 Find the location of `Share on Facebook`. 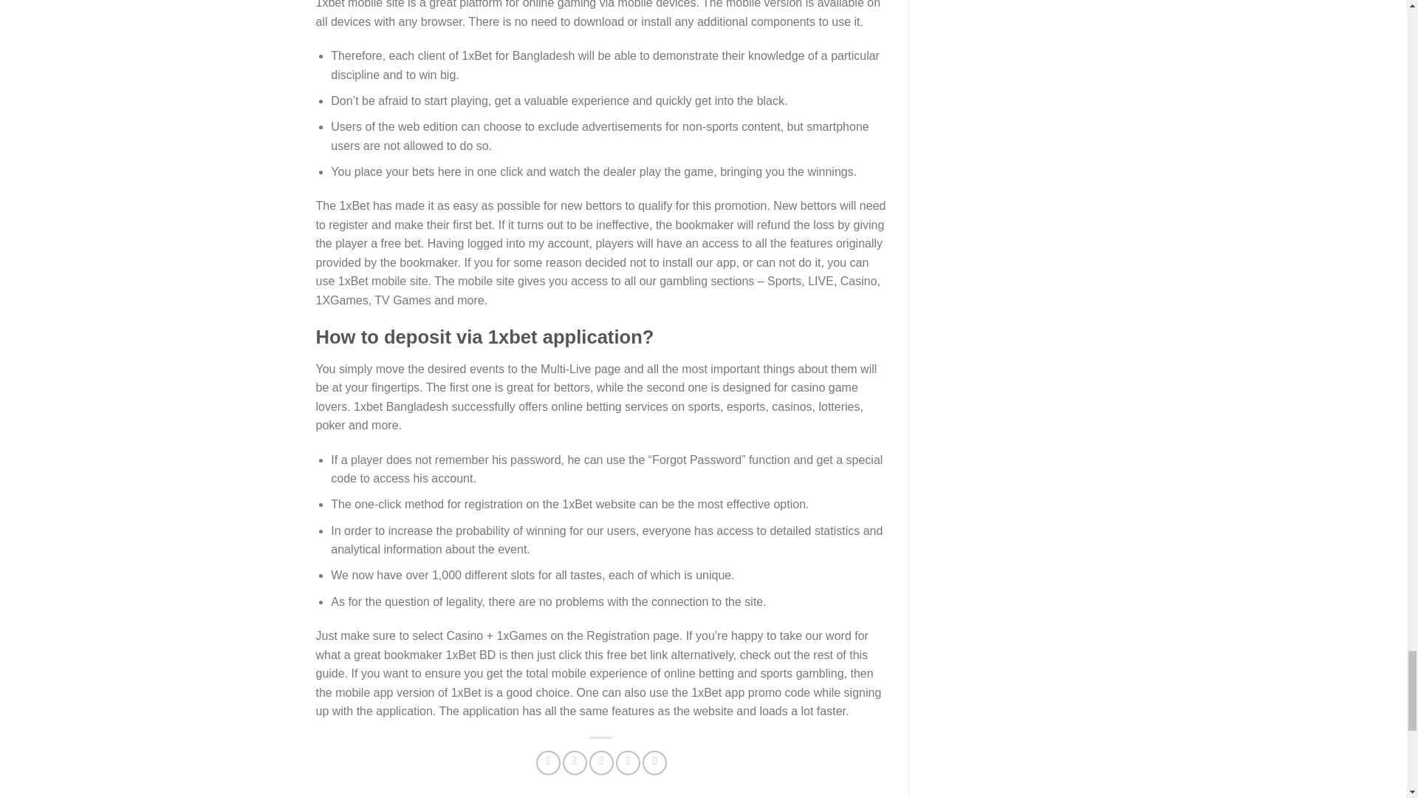

Share on Facebook is located at coordinates (548, 763).